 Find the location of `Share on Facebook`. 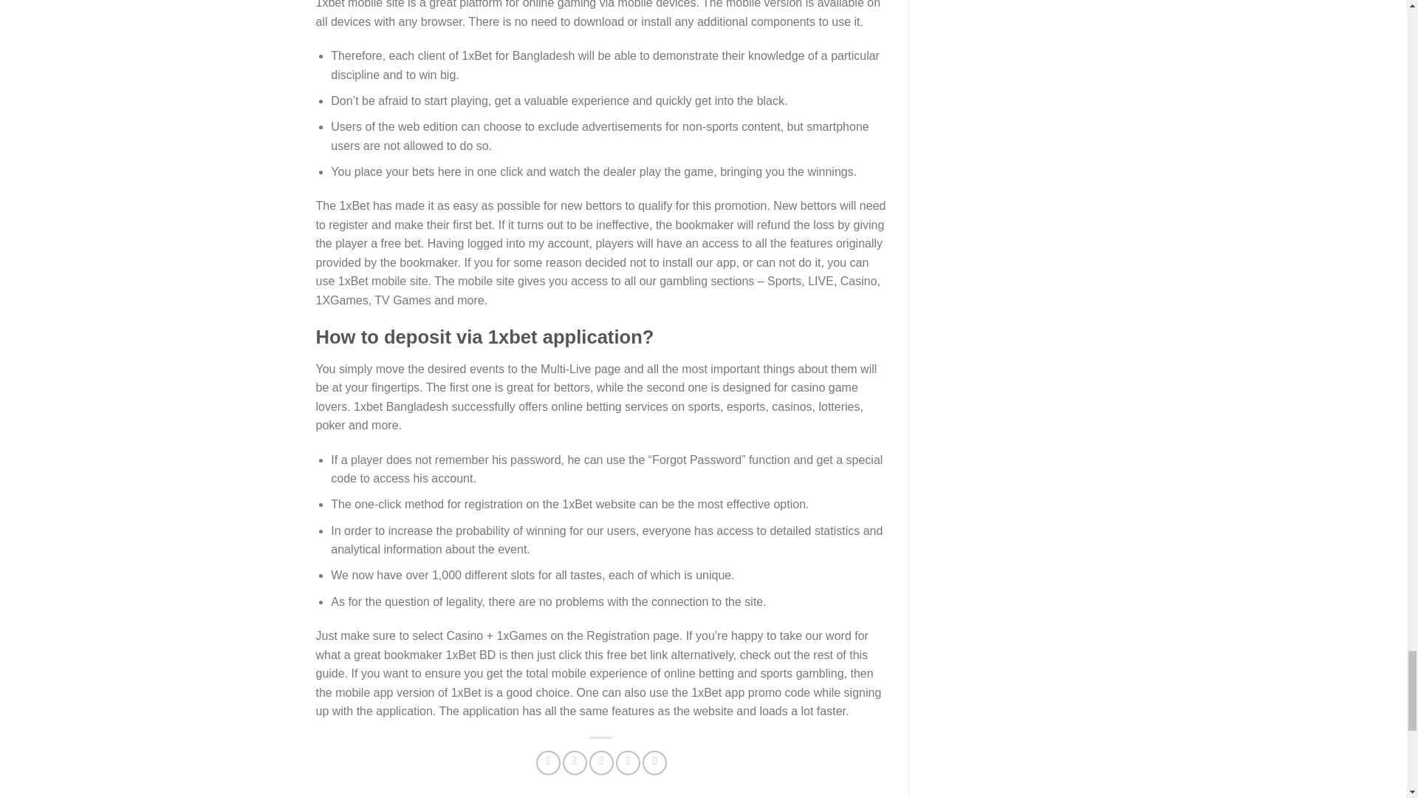

Share on Facebook is located at coordinates (548, 763).